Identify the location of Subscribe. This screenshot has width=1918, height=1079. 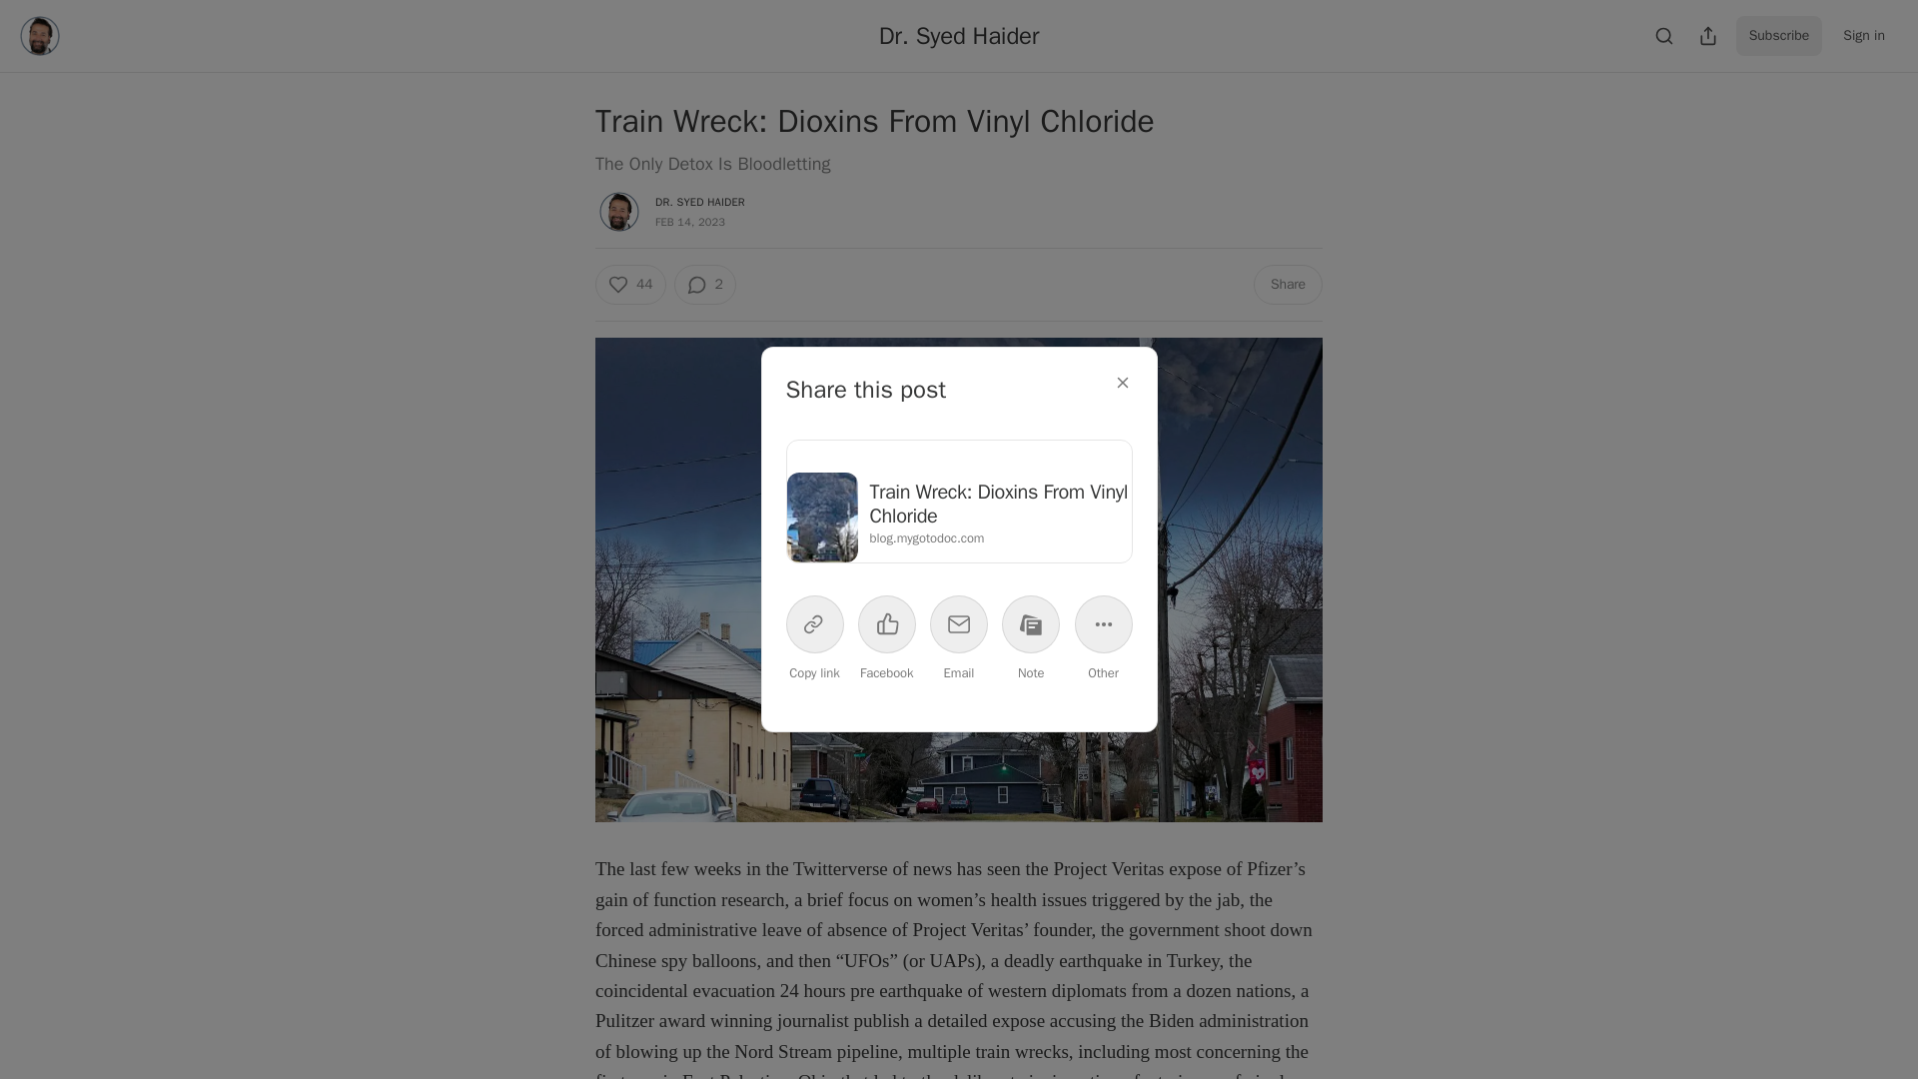
(1779, 36).